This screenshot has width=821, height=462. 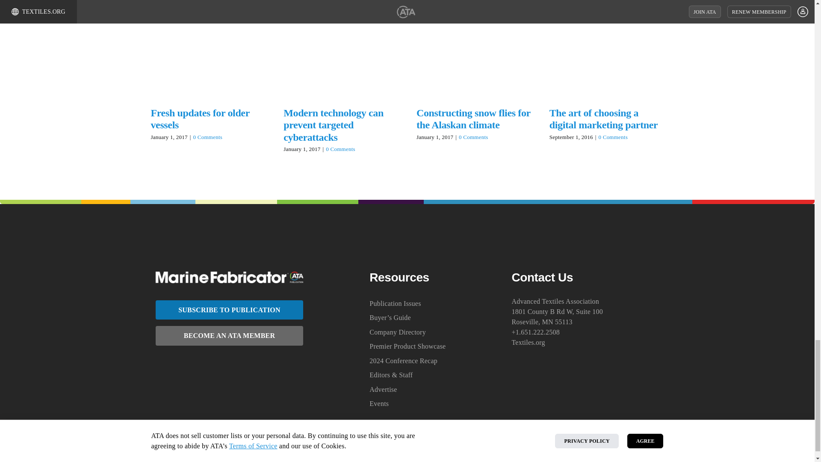 I want to click on Modern technology can prevent targeted cyberattacks, so click(x=333, y=125).